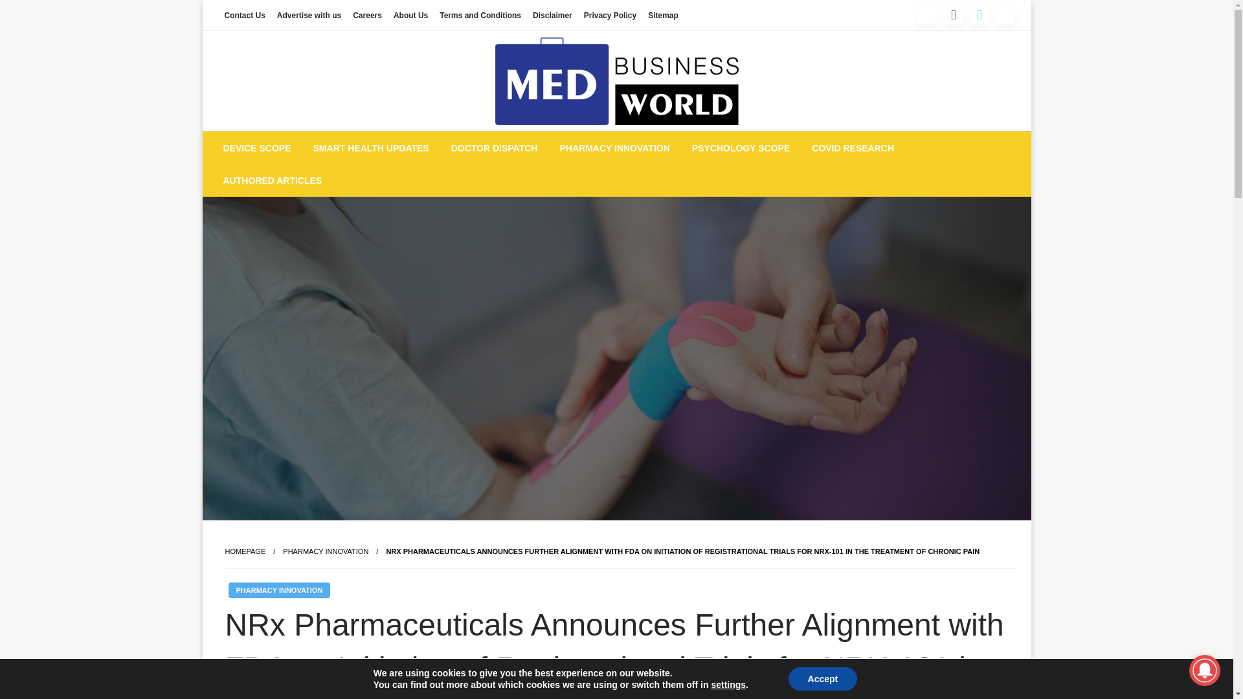 Image resolution: width=1243 pixels, height=699 pixels. Describe the element at coordinates (245, 551) in the screenshot. I see `Homepage` at that location.